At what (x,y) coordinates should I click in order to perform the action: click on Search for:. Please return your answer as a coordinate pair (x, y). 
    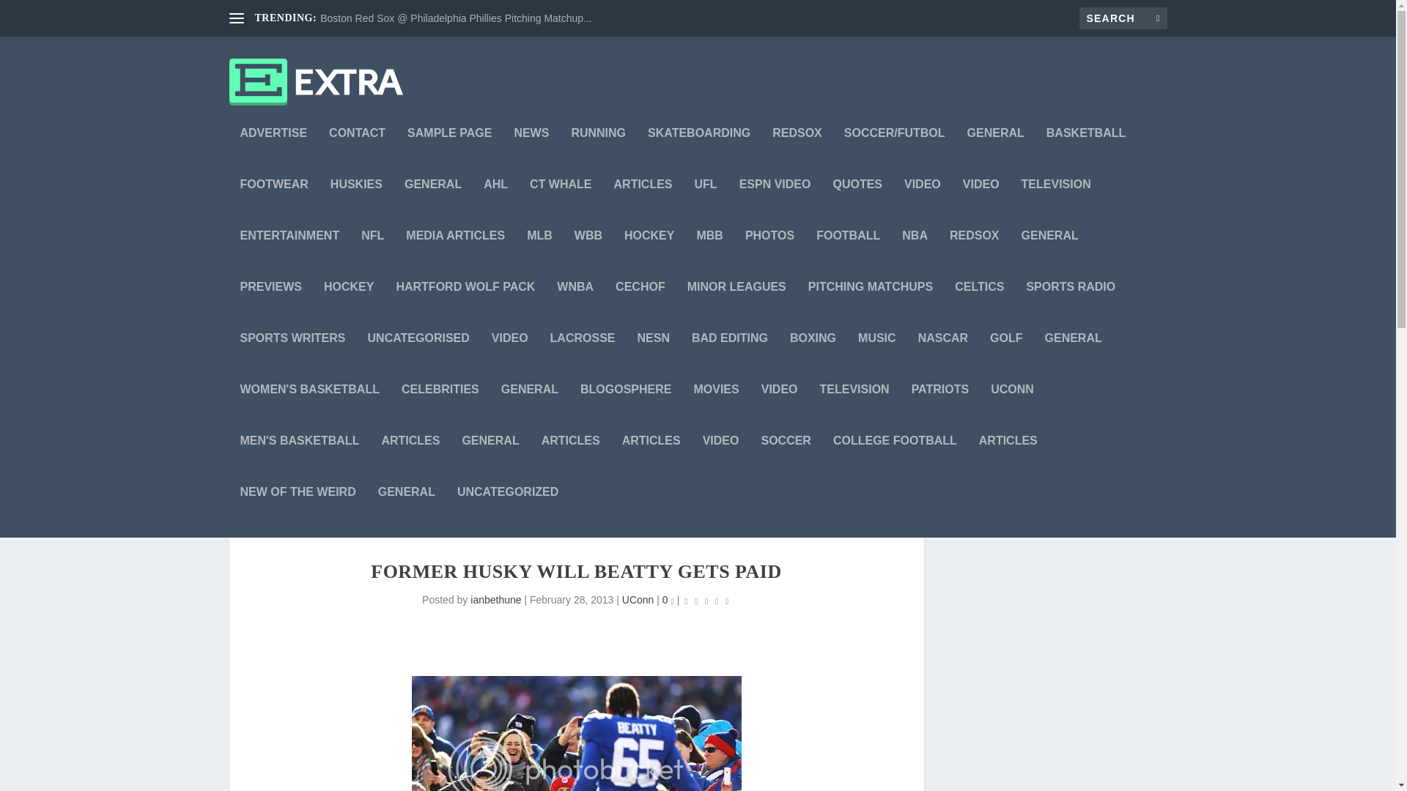
    Looking at the image, I should click on (1123, 18).